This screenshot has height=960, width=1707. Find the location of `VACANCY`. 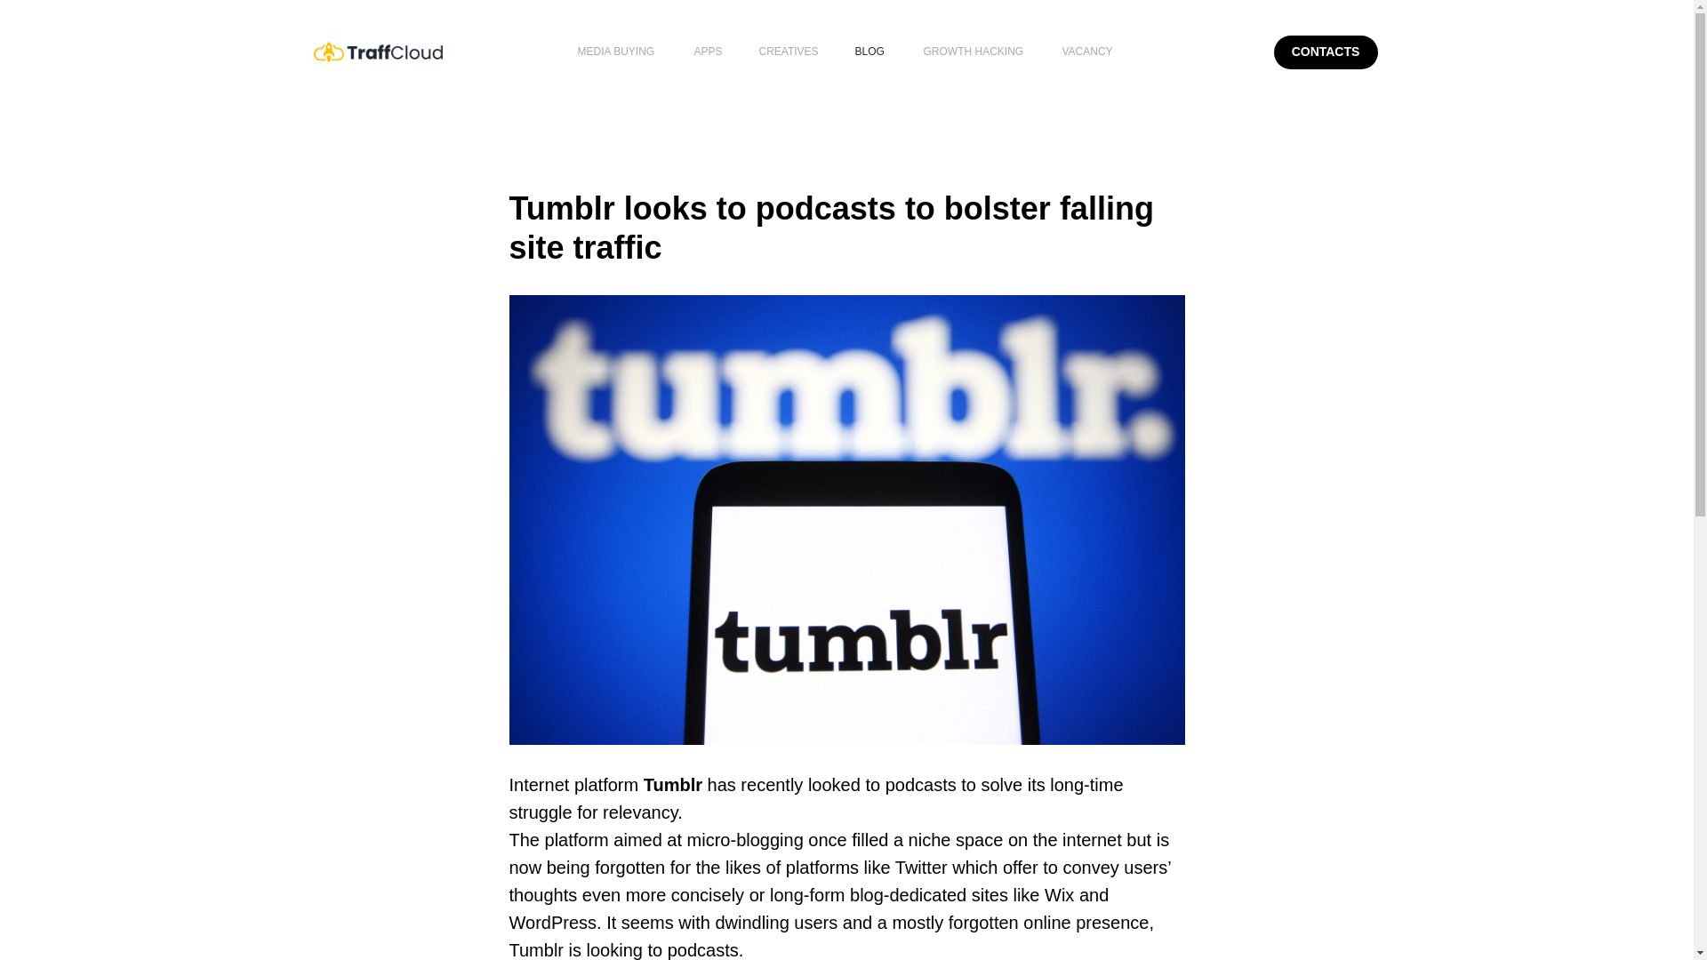

VACANCY is located at coordinates (1086, 51).